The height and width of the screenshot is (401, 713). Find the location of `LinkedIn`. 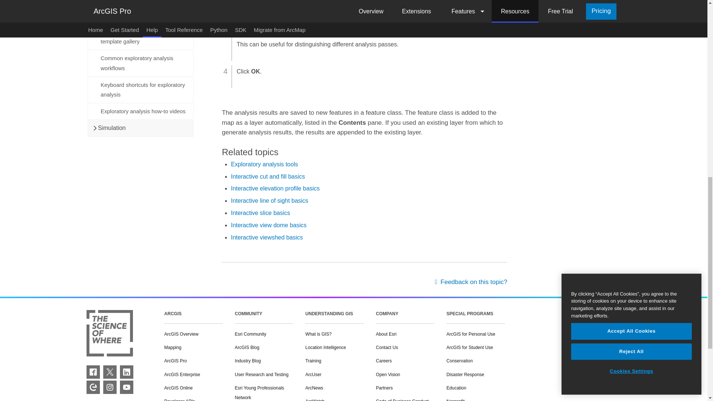

LinkedIn is located at coordinates (126, 372).